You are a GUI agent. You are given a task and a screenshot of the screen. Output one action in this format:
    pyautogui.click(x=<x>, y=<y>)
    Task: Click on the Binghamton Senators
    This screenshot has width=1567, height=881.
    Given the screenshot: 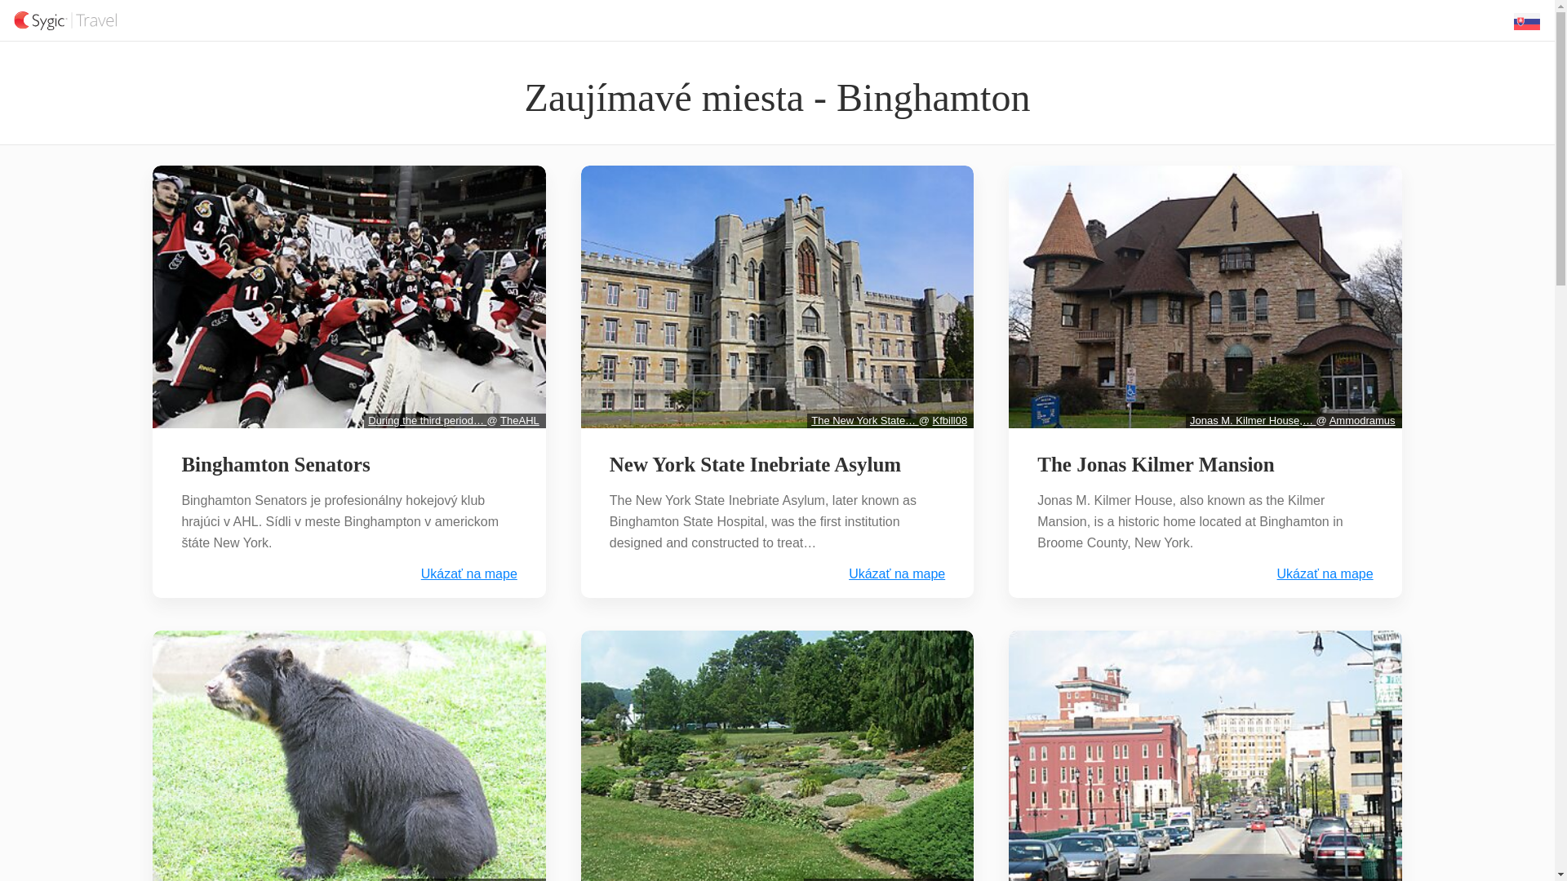 What is the action you would take?
    pyautogui.click(x=274, y=465)
    